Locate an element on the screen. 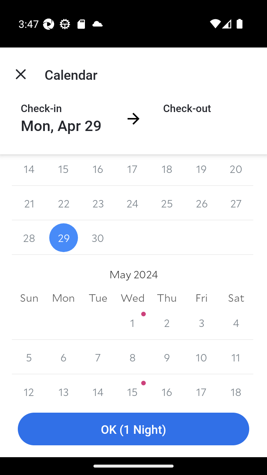  10 10 May 2024 is located at coordinates (201, 357).